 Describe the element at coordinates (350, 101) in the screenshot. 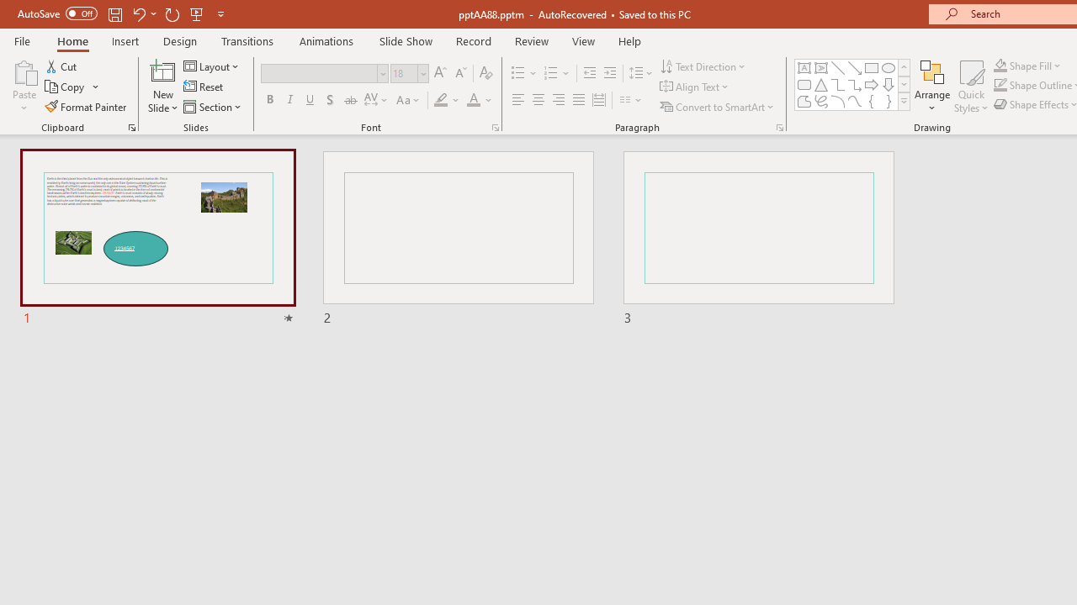

I see `Strikethrough` at that location.